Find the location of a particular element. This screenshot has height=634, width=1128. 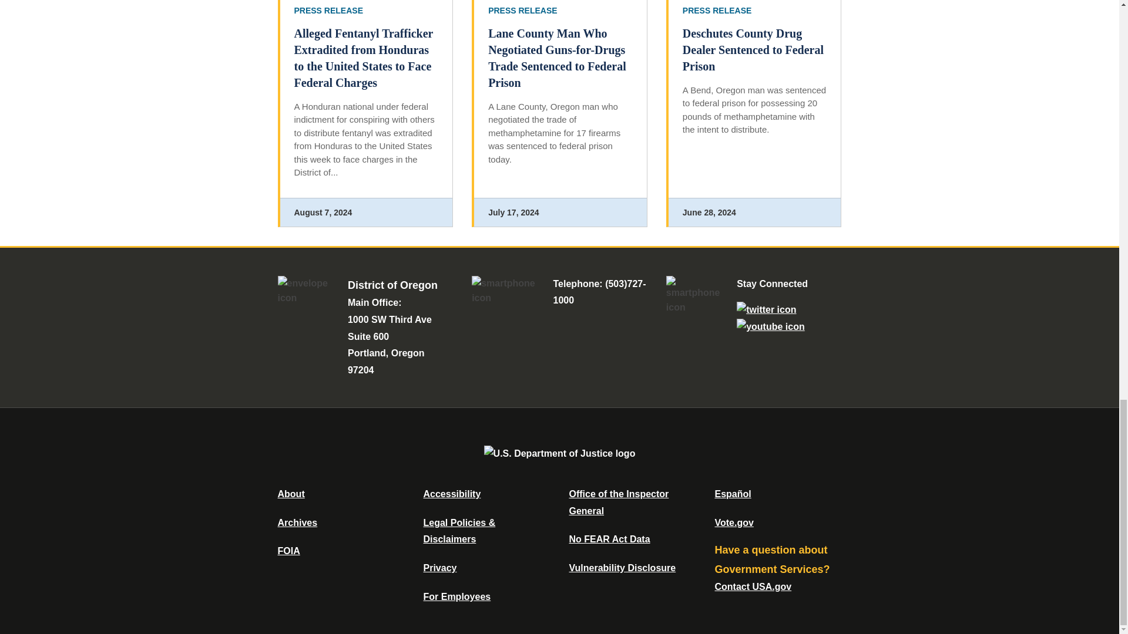

Office of Information Policy is located at coordinates (288, 551).